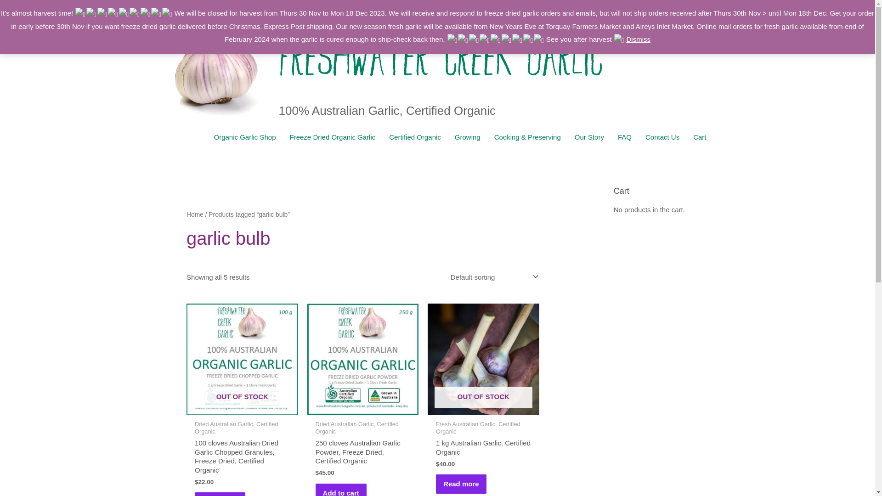 The width and height of the screenshot is (882, 496). What do you see at coordinates (483, 447) in the screenshot?
I see `1 kg Australian Garlic, Certified Organic` at bounding box center [483, 447].